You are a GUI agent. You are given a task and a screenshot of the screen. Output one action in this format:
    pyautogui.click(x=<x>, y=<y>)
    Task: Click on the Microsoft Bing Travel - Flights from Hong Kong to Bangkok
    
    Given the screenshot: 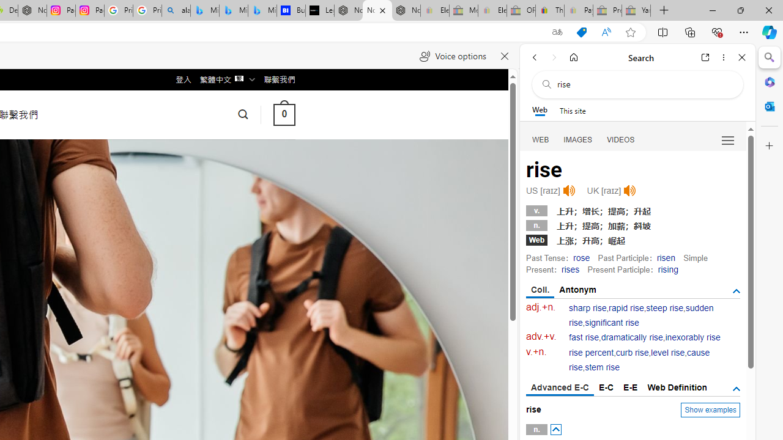 What is the action you would take?
    pyautogui.click(x=205, y=11)
    